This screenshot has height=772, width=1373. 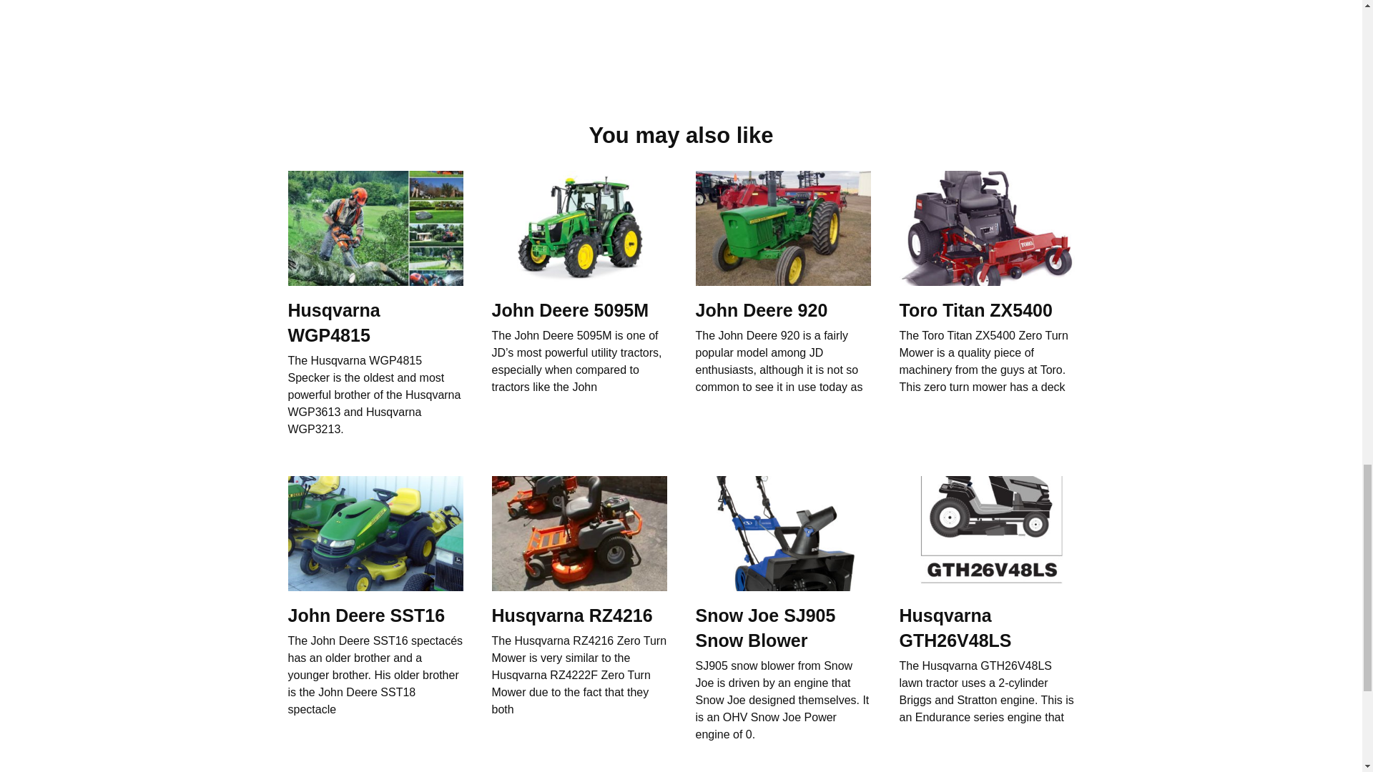 I want to click on Toro Titan ZX5400, so click(x=975, y=310).